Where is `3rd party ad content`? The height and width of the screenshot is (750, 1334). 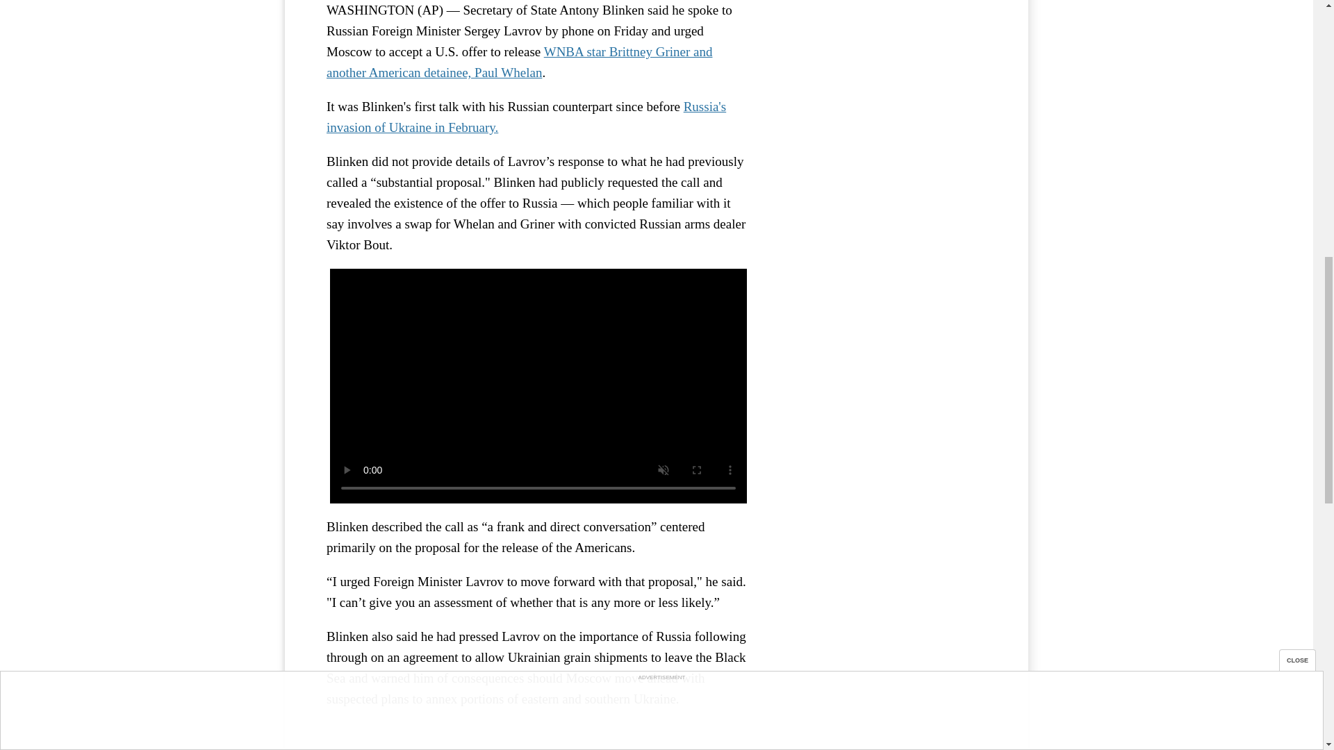
3rd party ad content is located at coordinates (882, 38).